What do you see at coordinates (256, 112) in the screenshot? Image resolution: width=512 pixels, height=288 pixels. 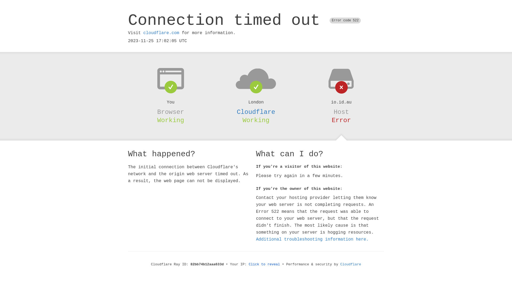 I see `Cloudflare` at bounding box center [256, 112].